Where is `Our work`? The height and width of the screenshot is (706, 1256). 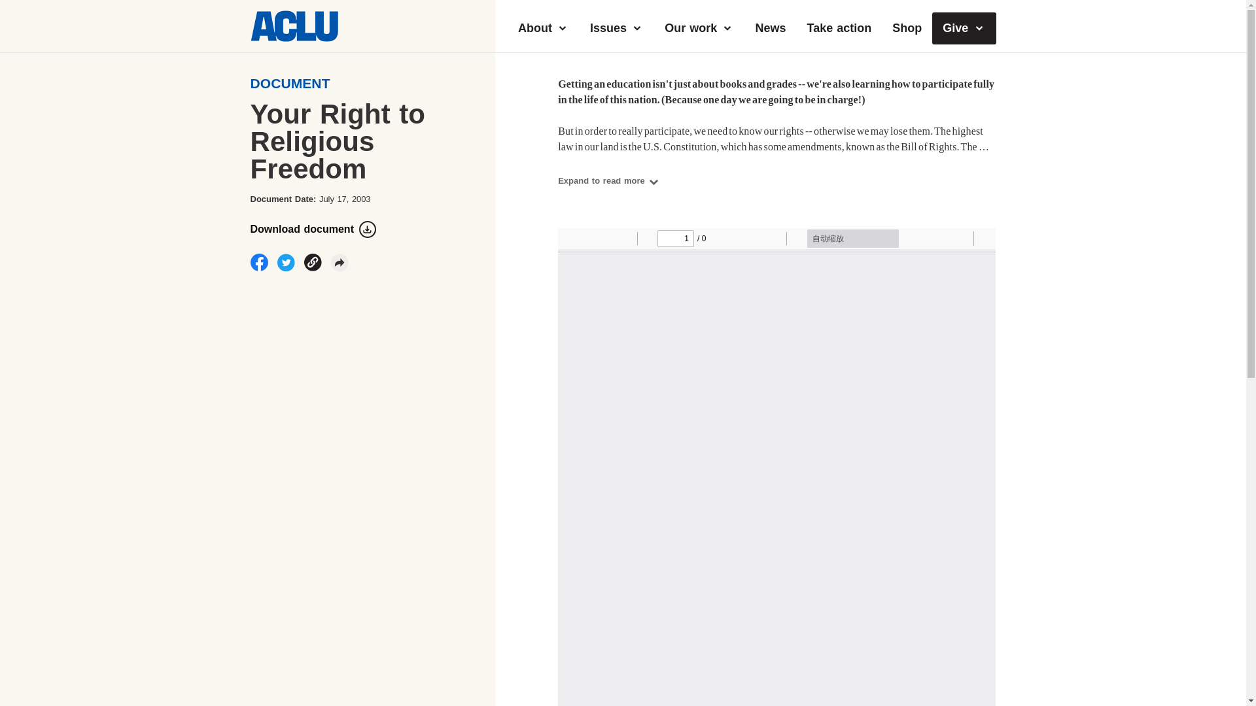
Our work is located at coordinates (699, 29).